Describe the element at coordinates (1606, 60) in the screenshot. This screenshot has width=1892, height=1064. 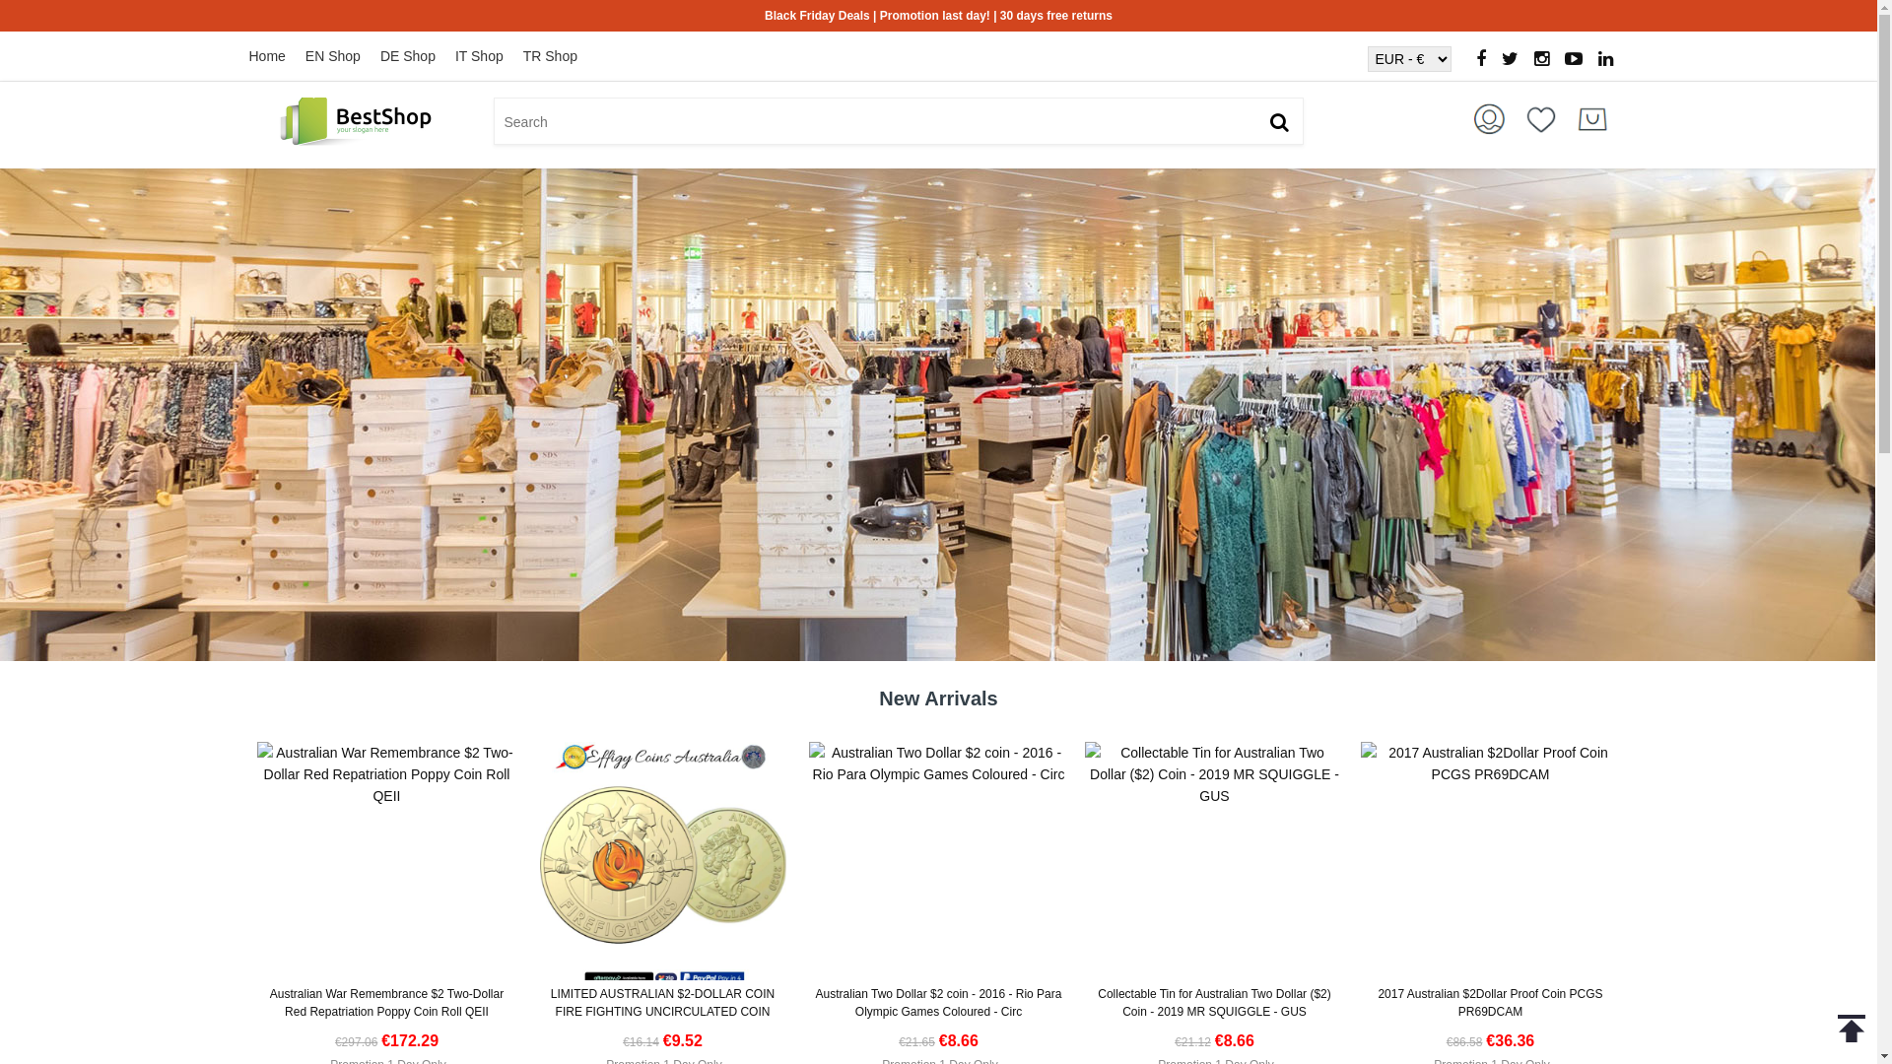
I see `linkedin` at that location.